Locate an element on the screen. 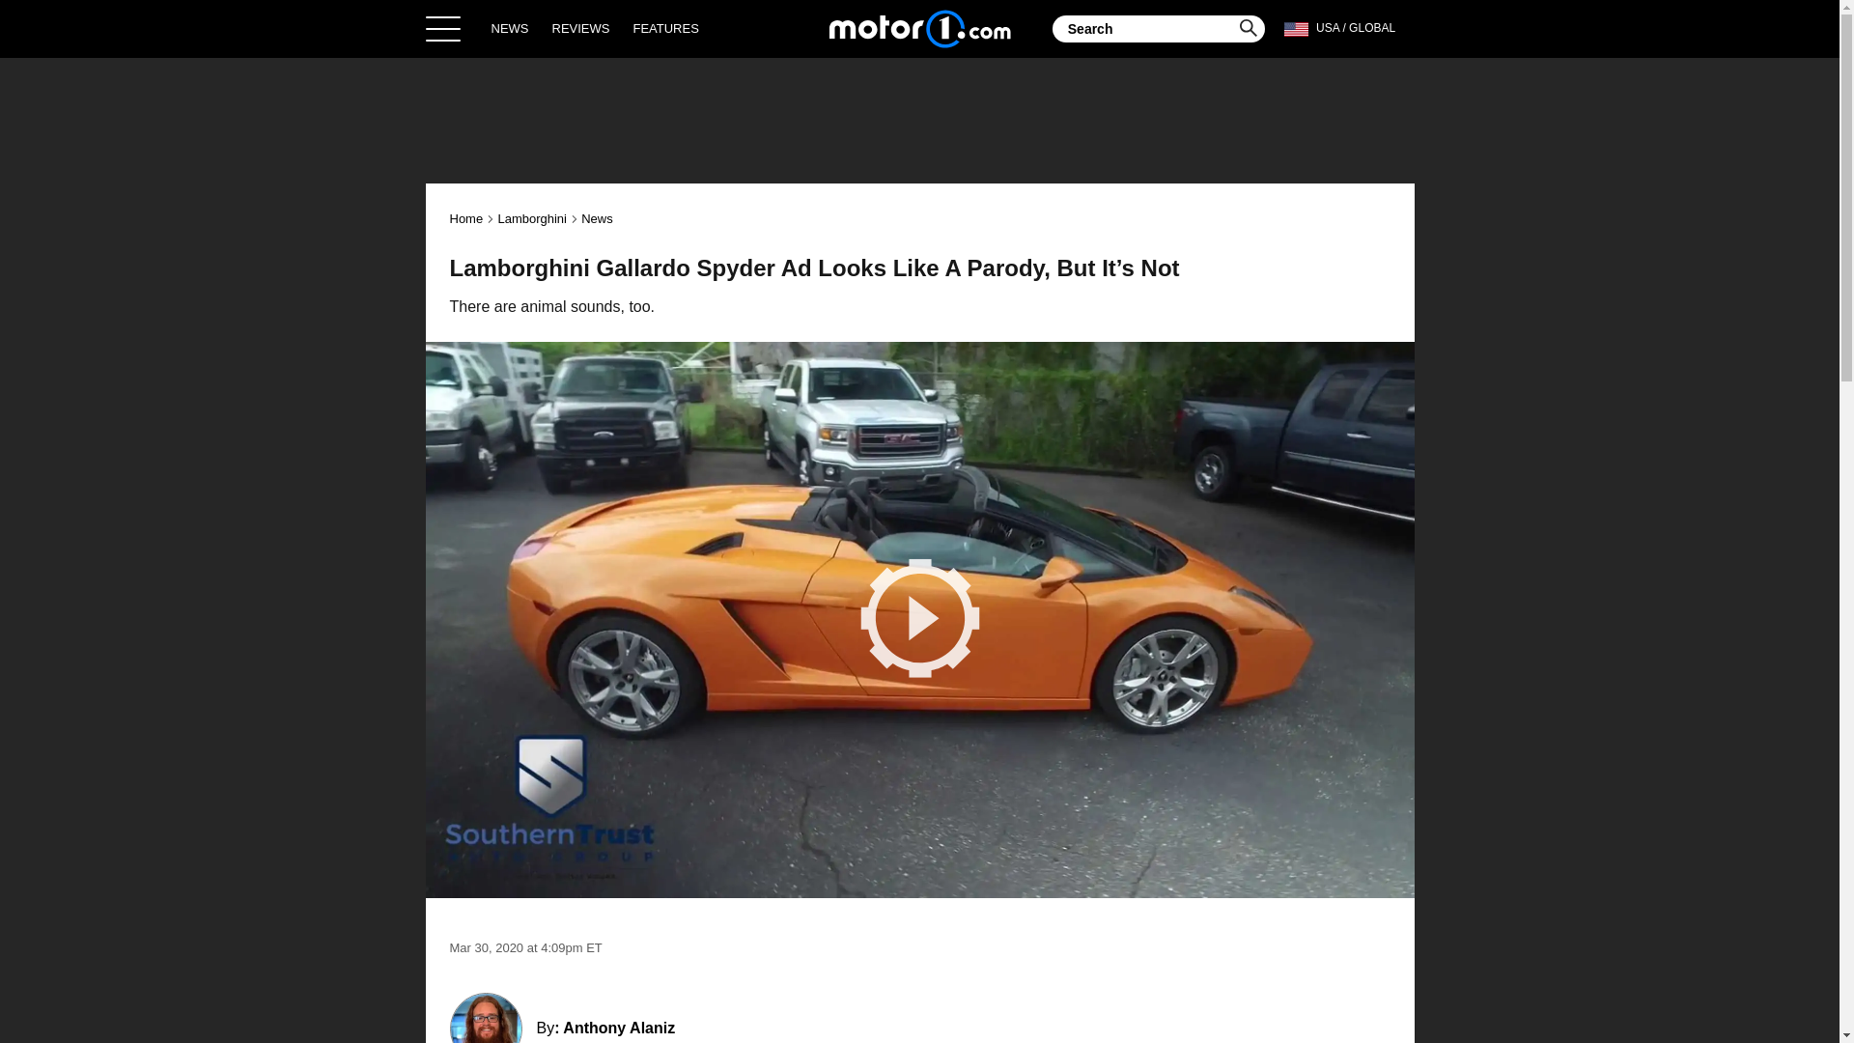 This screenshot has width=1854, height=1043. FEATURES is located at coordinates (664, 28).